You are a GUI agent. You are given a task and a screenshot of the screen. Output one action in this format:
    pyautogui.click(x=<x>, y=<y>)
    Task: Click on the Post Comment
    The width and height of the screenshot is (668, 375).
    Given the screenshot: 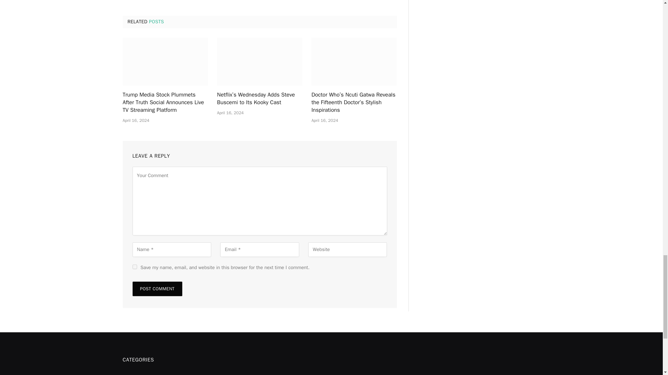 What is the action you would take?
    pyautogui.click(x=157, y=289)
    